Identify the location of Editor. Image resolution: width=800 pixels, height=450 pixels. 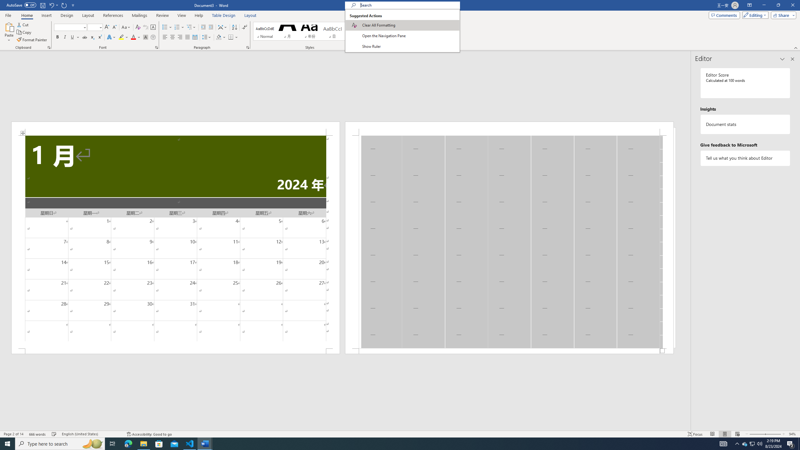
(429, 32).